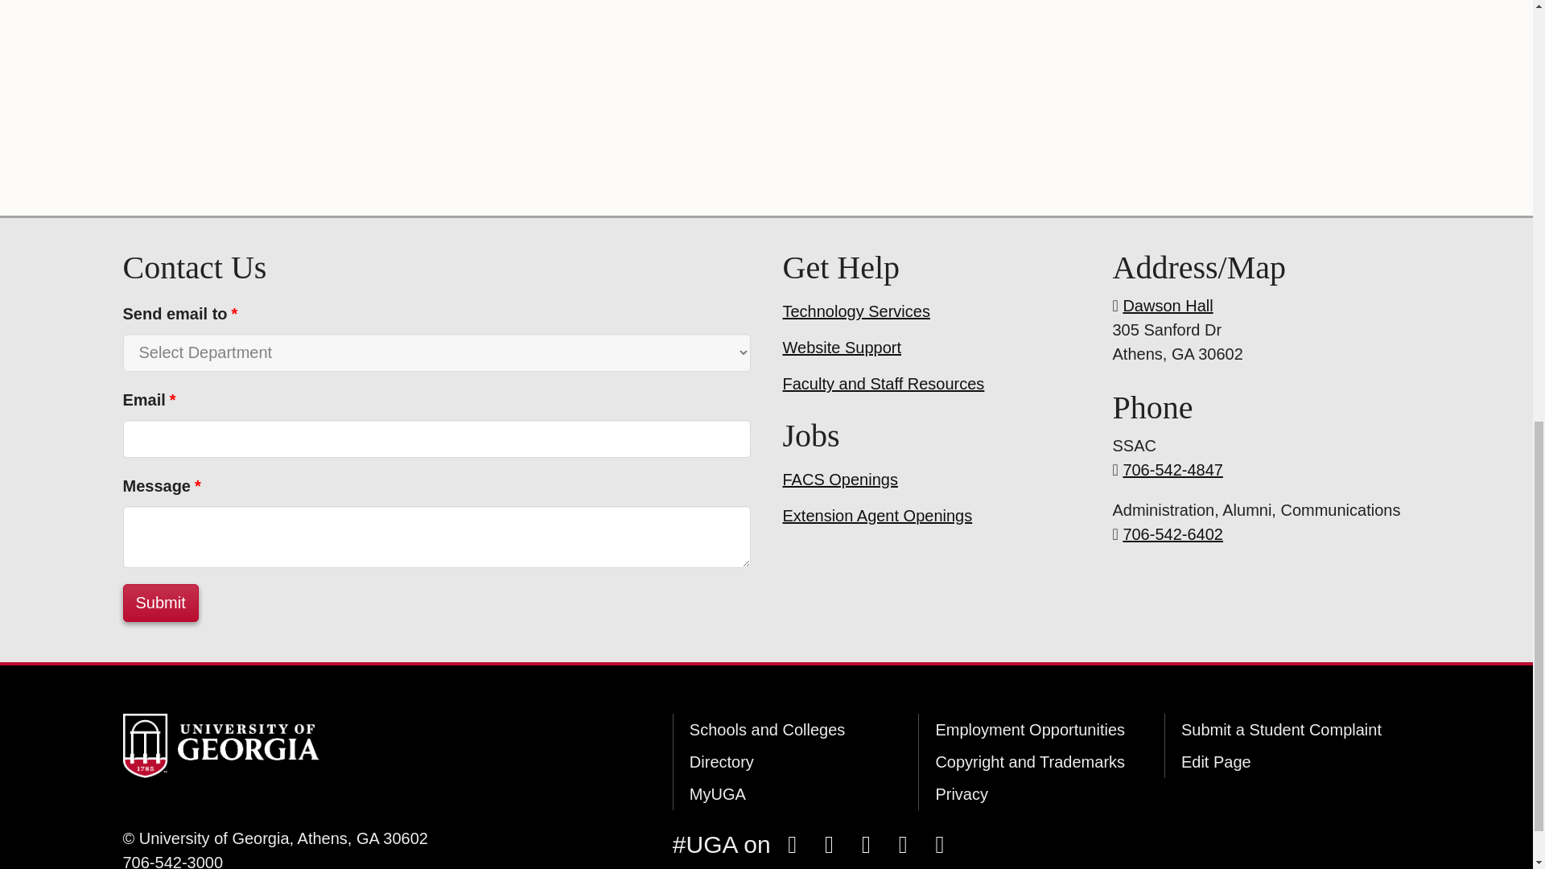  Describe the element at coordinates (829, 844) in the screenshot. I see `Instagram` at that location.